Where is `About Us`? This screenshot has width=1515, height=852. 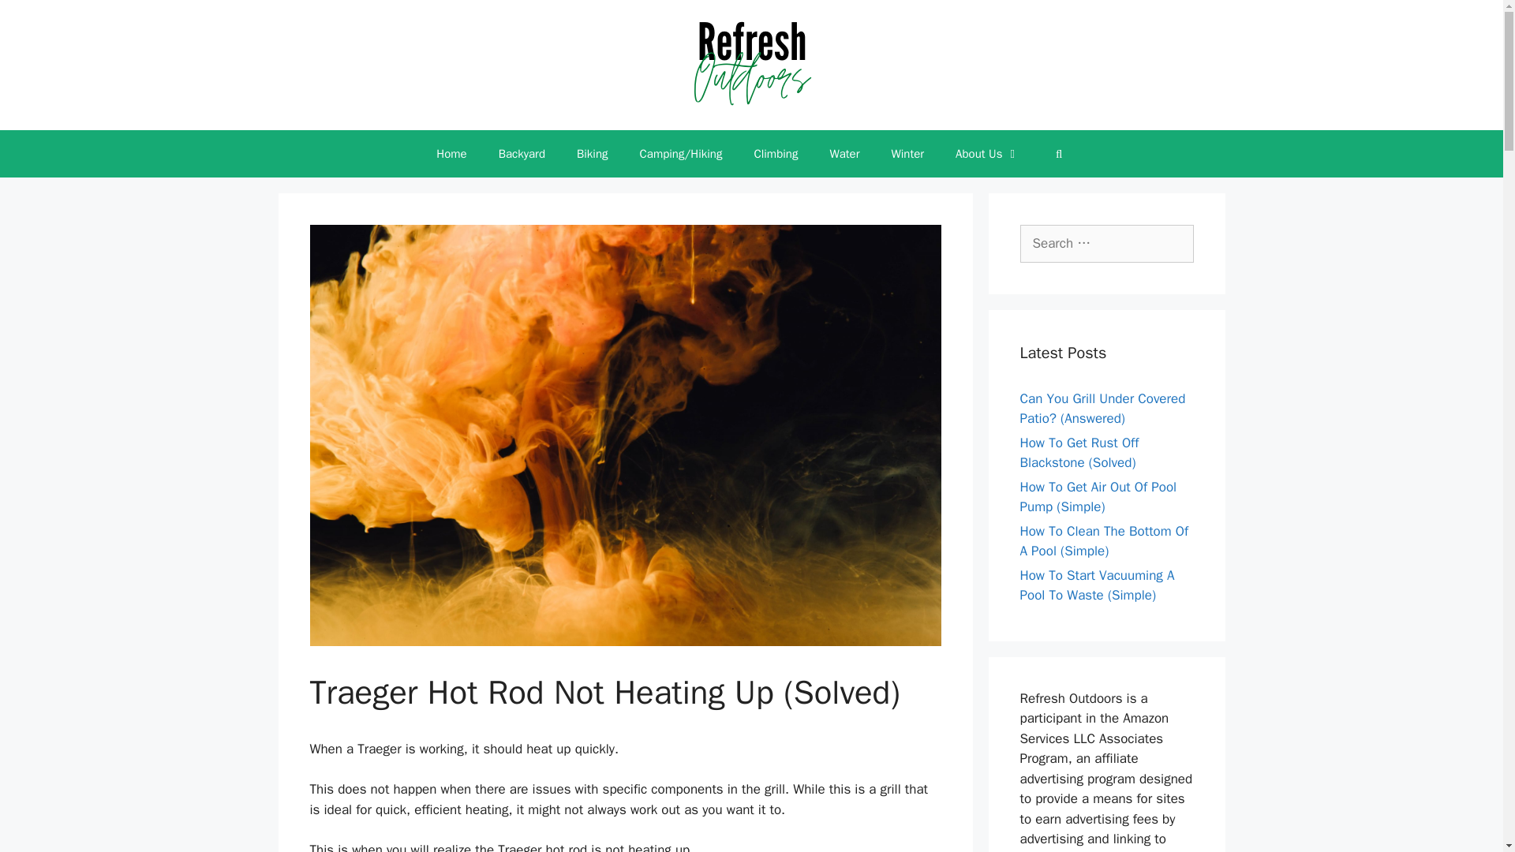
About Us is located at coordinates (986, 153).